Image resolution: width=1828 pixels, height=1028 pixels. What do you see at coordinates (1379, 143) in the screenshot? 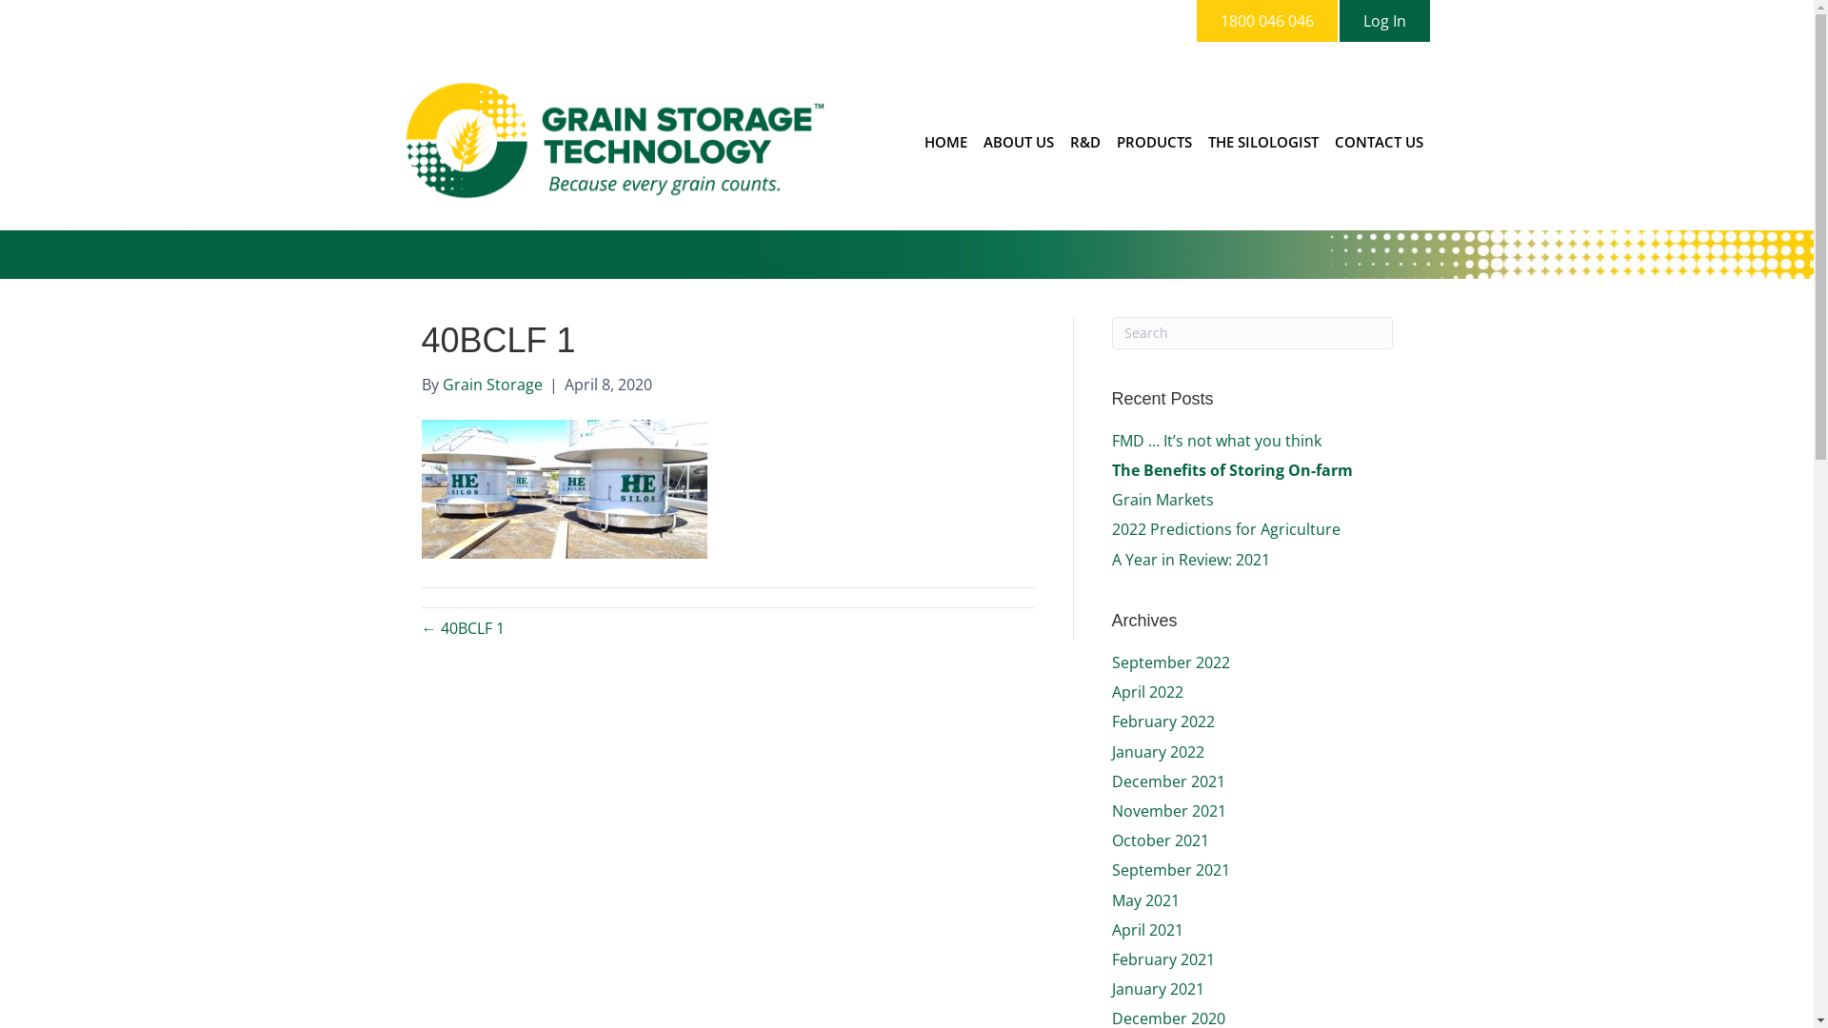
I see `CONTACT US` at bounding box center [1379, 143].